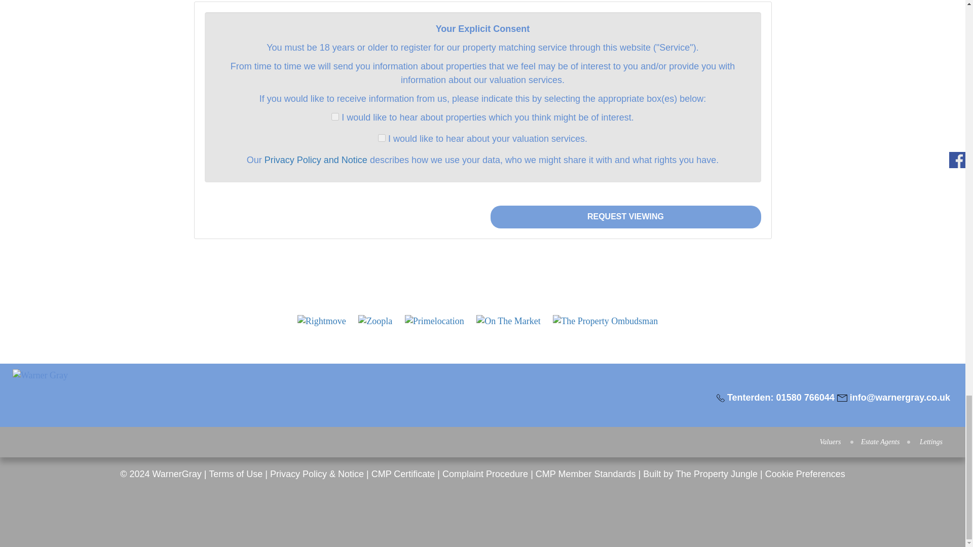  I want to click on 3:00 in the afternoon, so click(649, 209).